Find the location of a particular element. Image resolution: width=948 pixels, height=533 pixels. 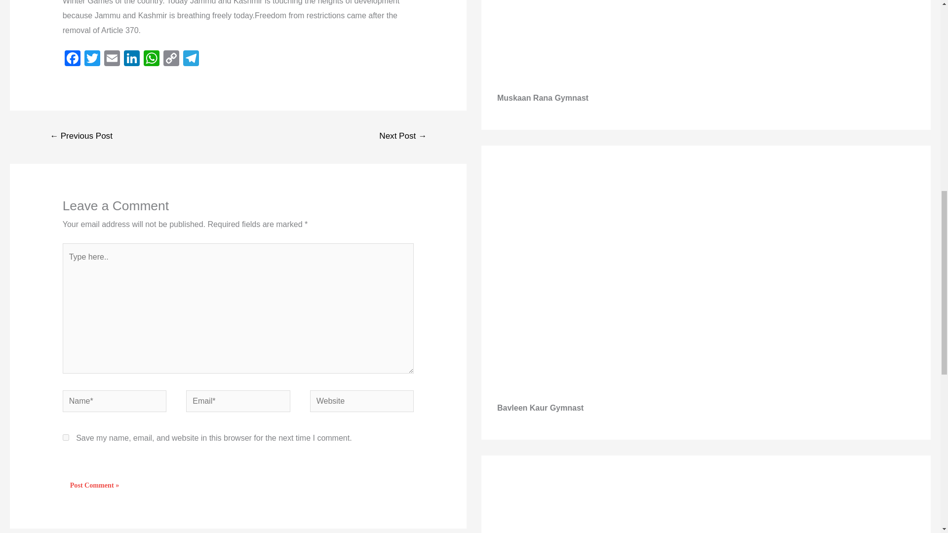

Copy Link is located at coordinates (171, 59).